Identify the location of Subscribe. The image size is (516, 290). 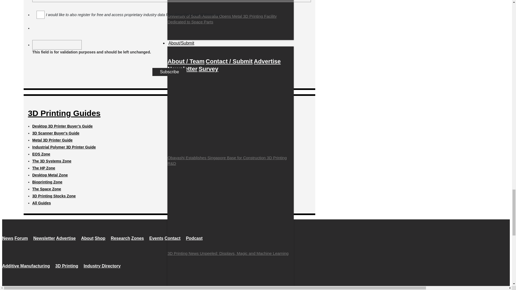
(169, 72).